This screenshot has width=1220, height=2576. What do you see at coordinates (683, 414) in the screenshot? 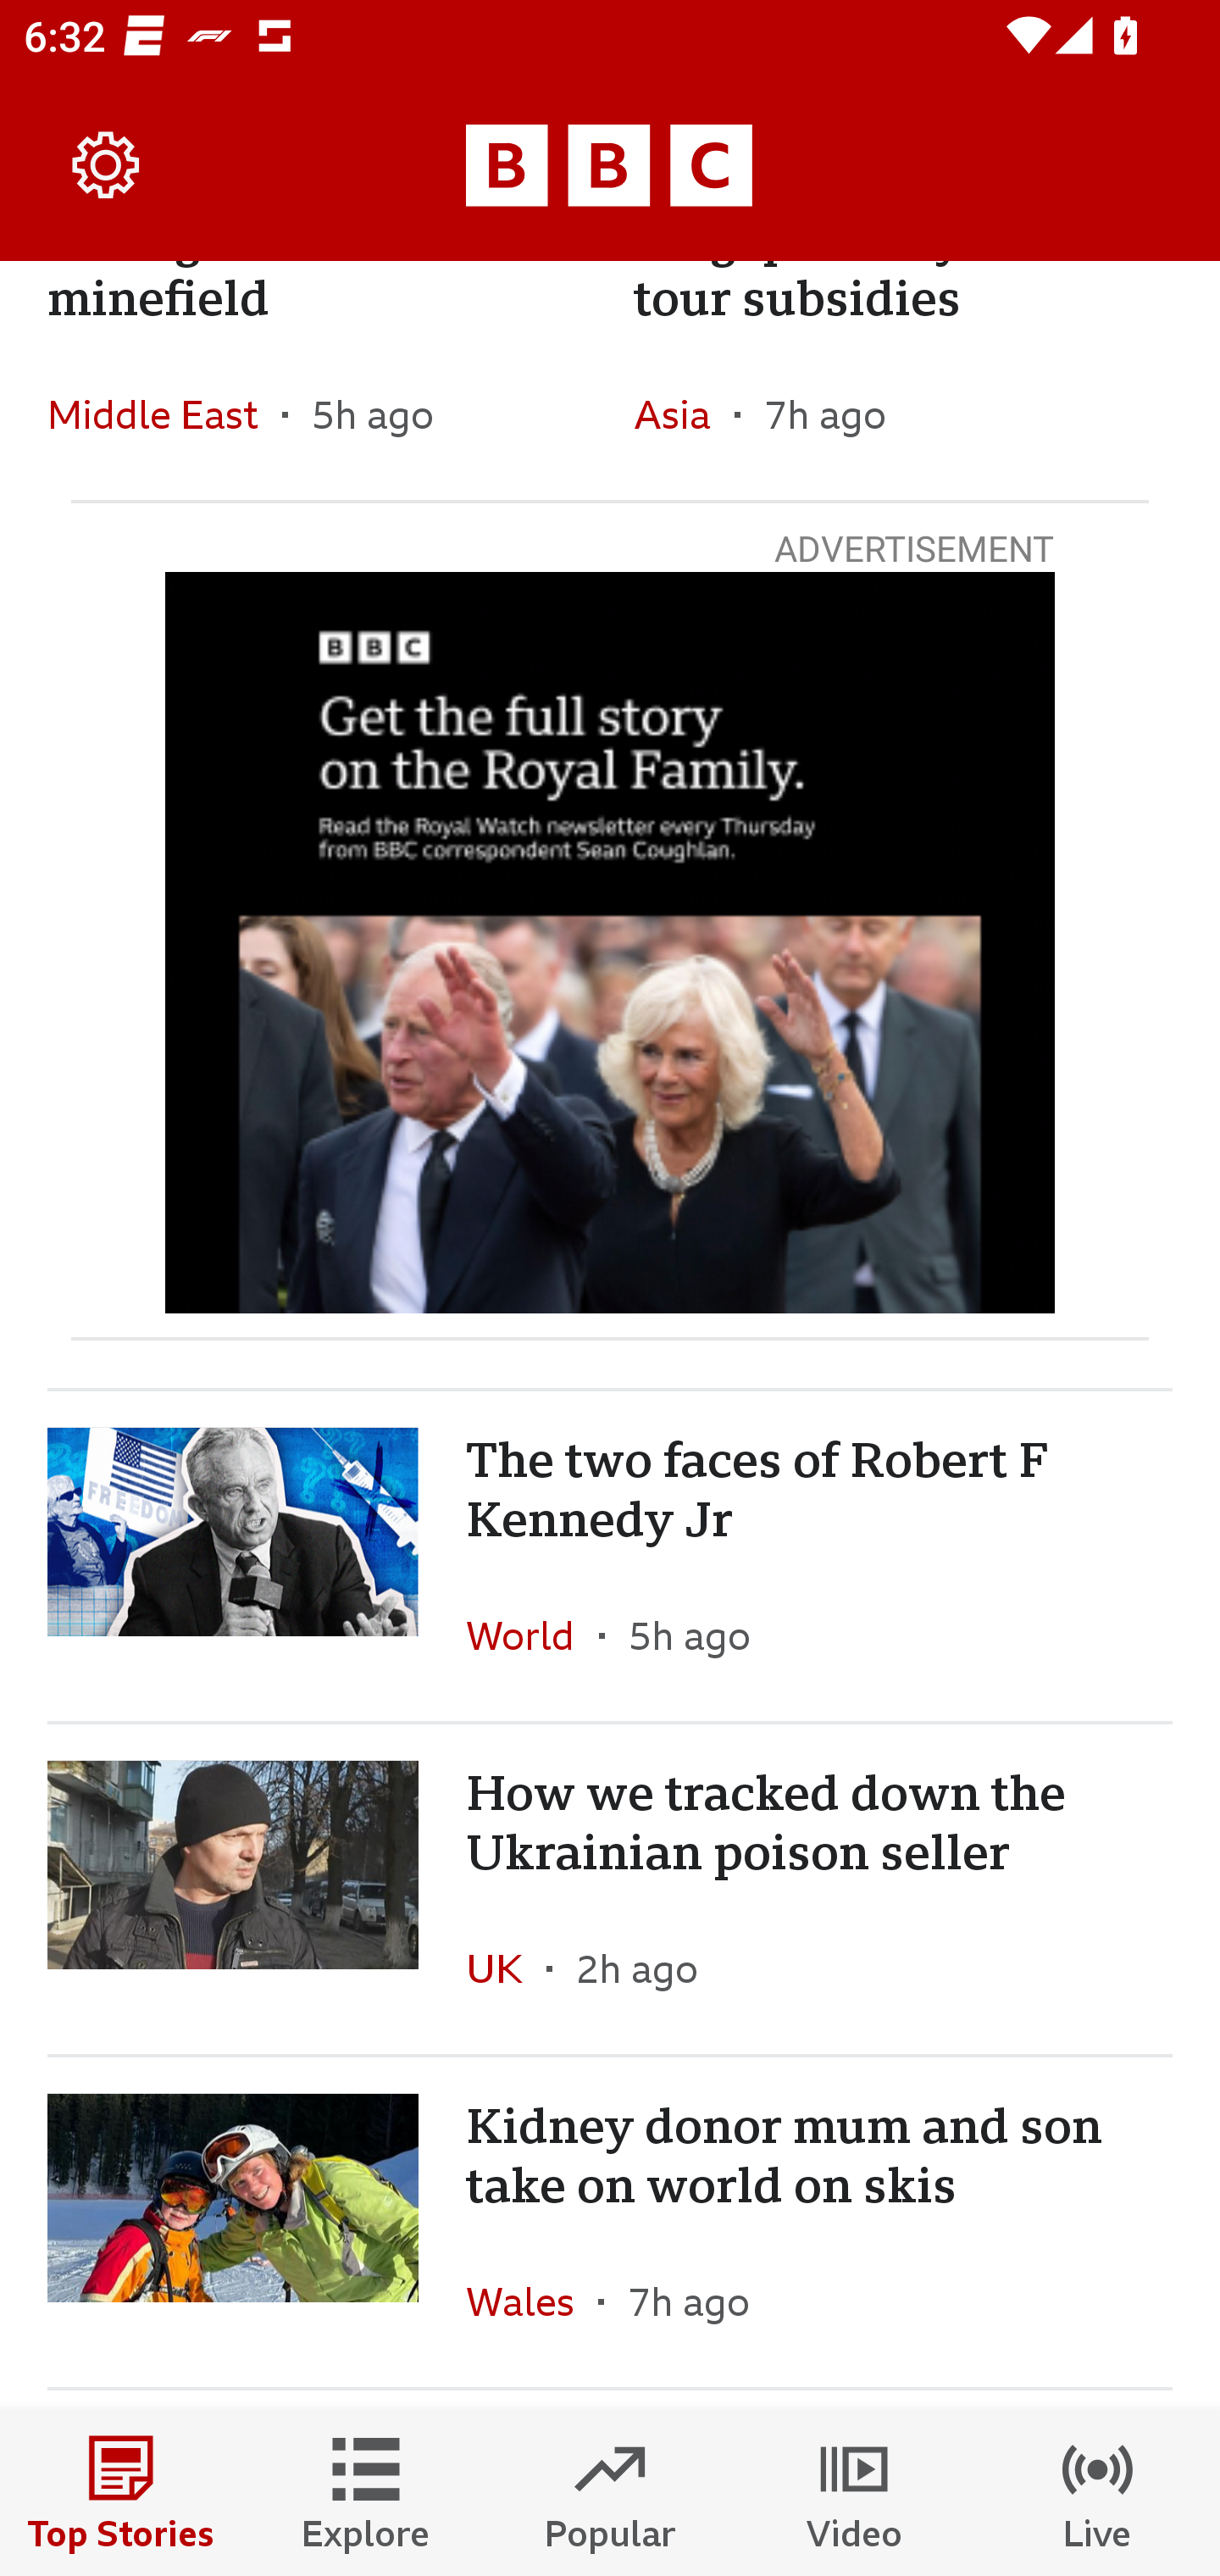
I see `Asia In the section Asia` at bounding box center [683, 414].